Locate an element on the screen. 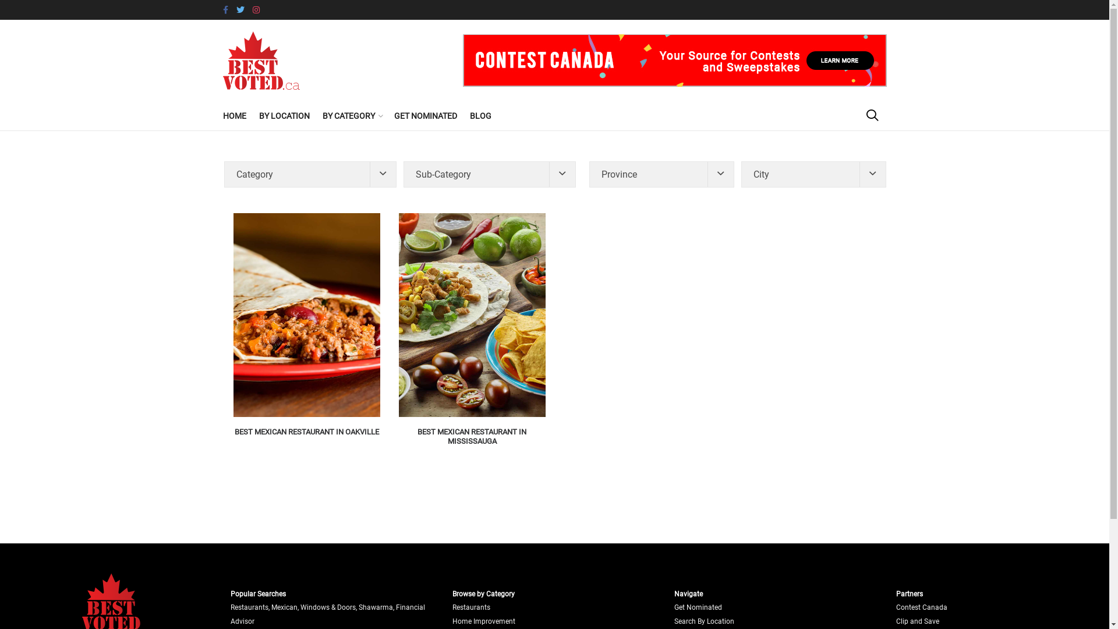  Element resize sensor is located at coordinates (489, 175).